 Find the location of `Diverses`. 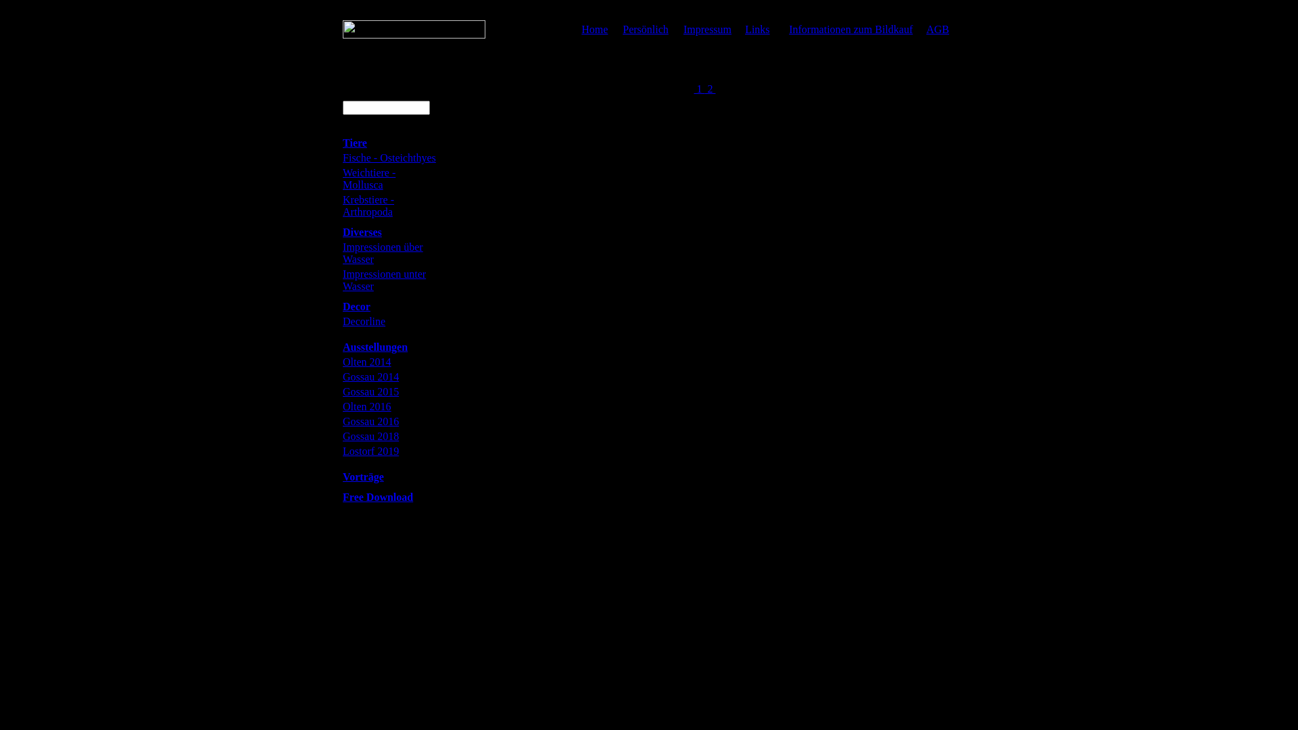

Diverses is located at coordinates (362, 233).